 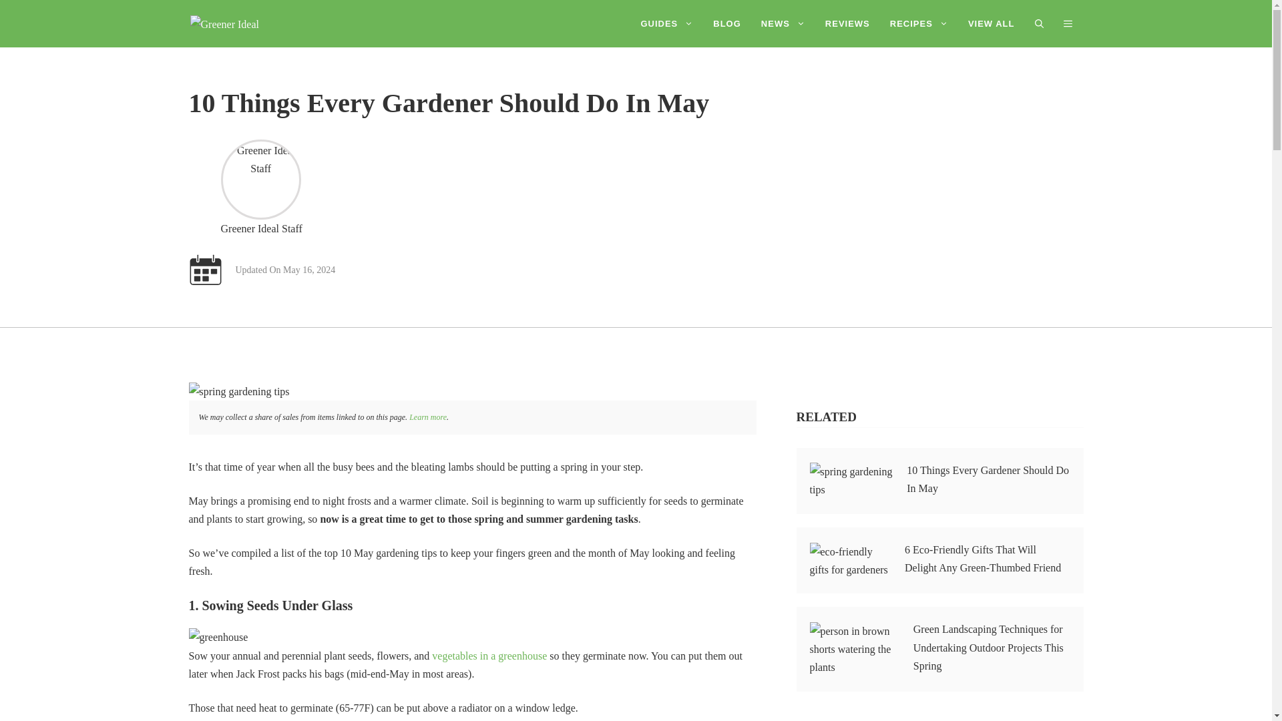 I want to click on NEWS, so click(x=783, y=24).